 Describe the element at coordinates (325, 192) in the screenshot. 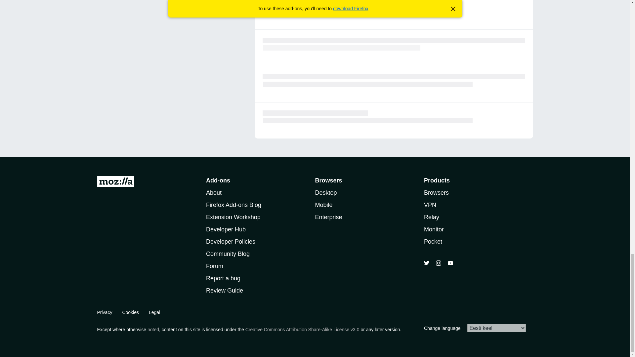

I see `Desktop` at that location.